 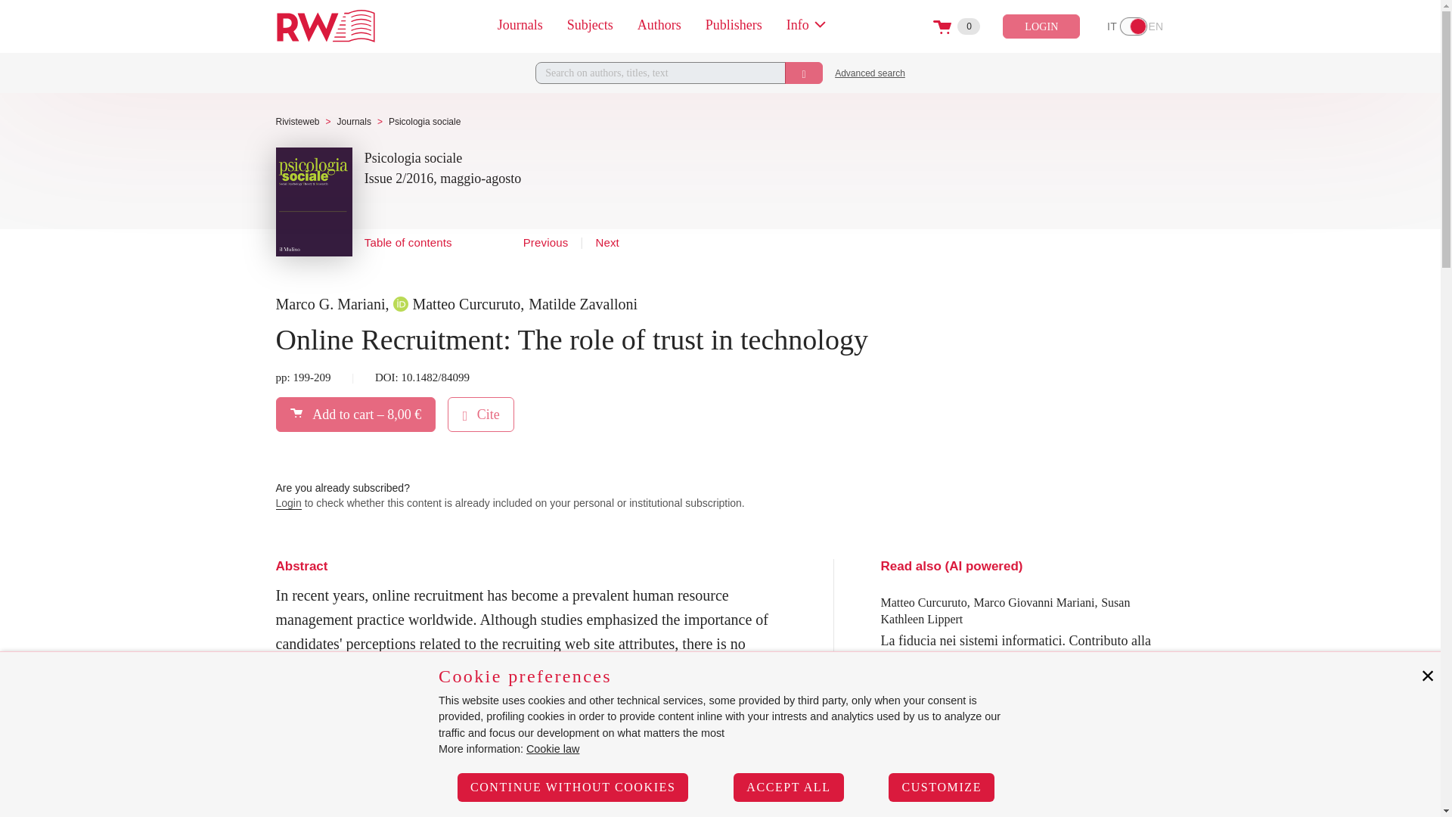 I want to click on Go to the journal, so click(x=413, y=159).